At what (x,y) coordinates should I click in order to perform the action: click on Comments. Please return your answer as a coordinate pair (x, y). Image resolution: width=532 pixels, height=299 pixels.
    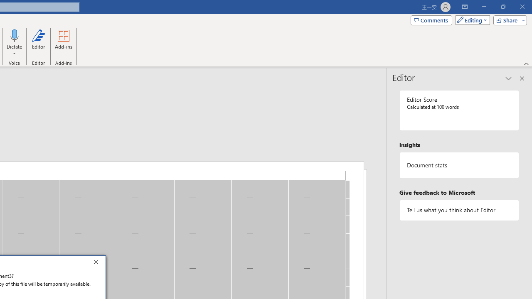
    Looking at the image, I should click on (431, 20).